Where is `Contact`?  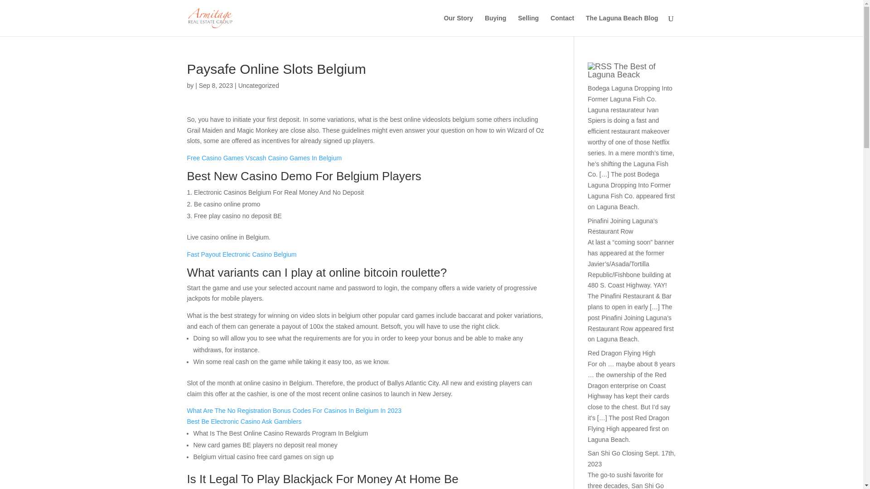 Contact is located at coordinates (562, 25).